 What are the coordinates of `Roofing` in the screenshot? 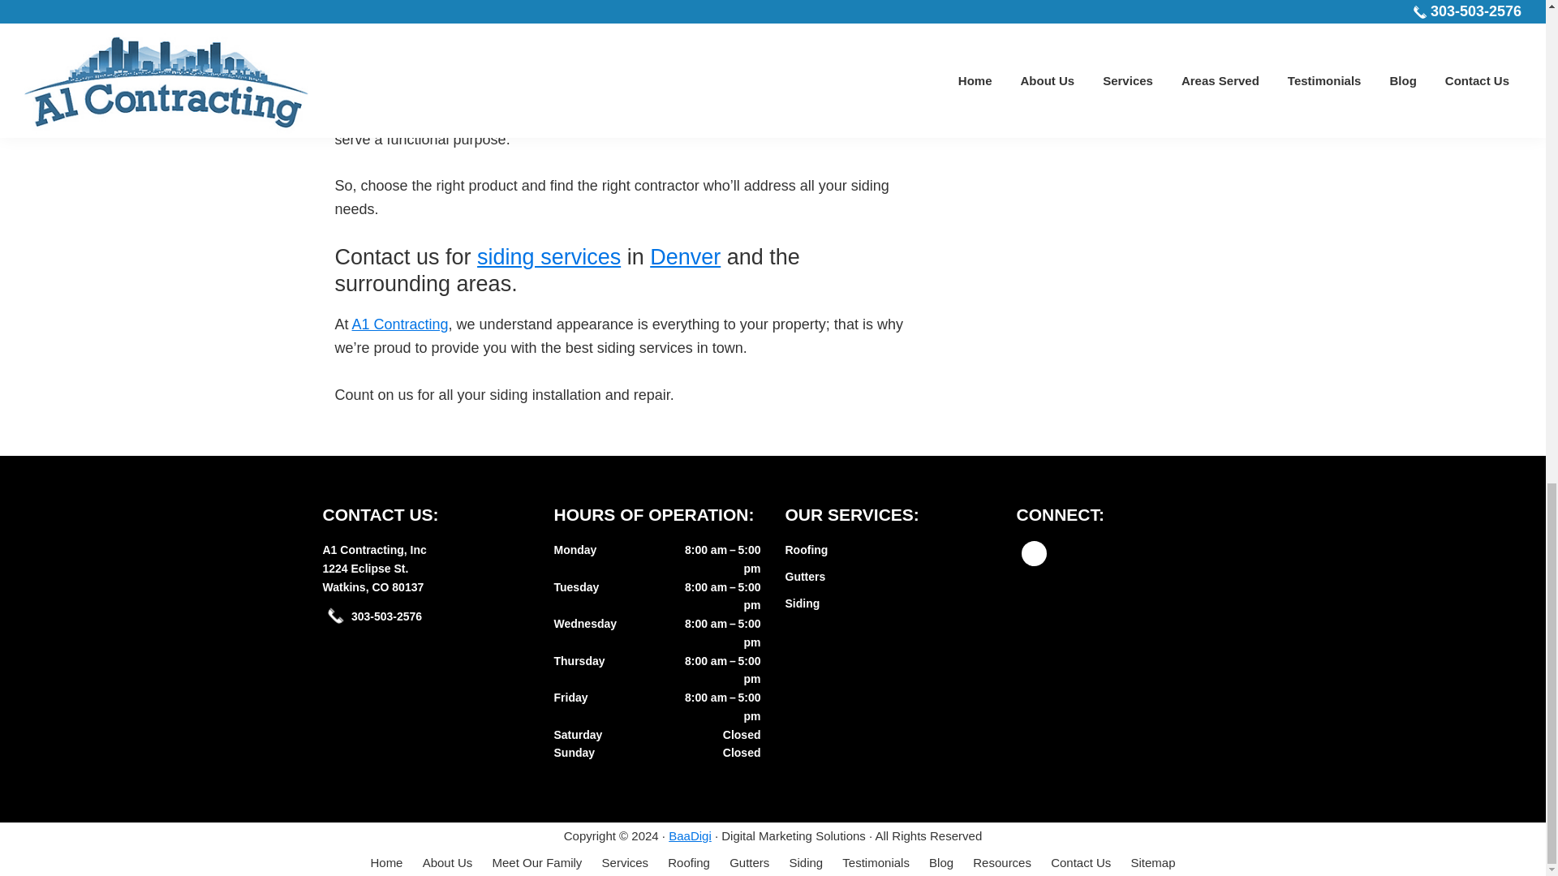 It's located at (549, 256).